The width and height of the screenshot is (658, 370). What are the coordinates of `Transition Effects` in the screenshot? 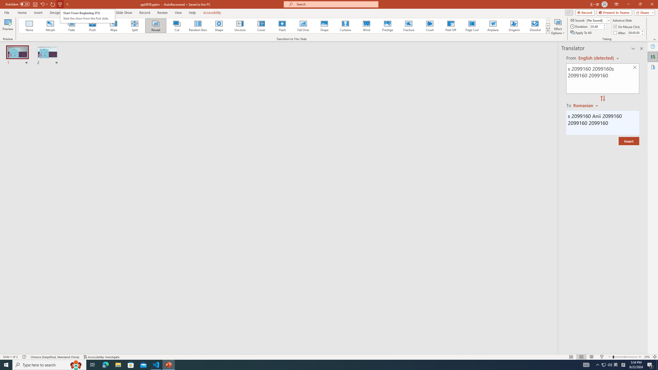 It's located at (548, 31).